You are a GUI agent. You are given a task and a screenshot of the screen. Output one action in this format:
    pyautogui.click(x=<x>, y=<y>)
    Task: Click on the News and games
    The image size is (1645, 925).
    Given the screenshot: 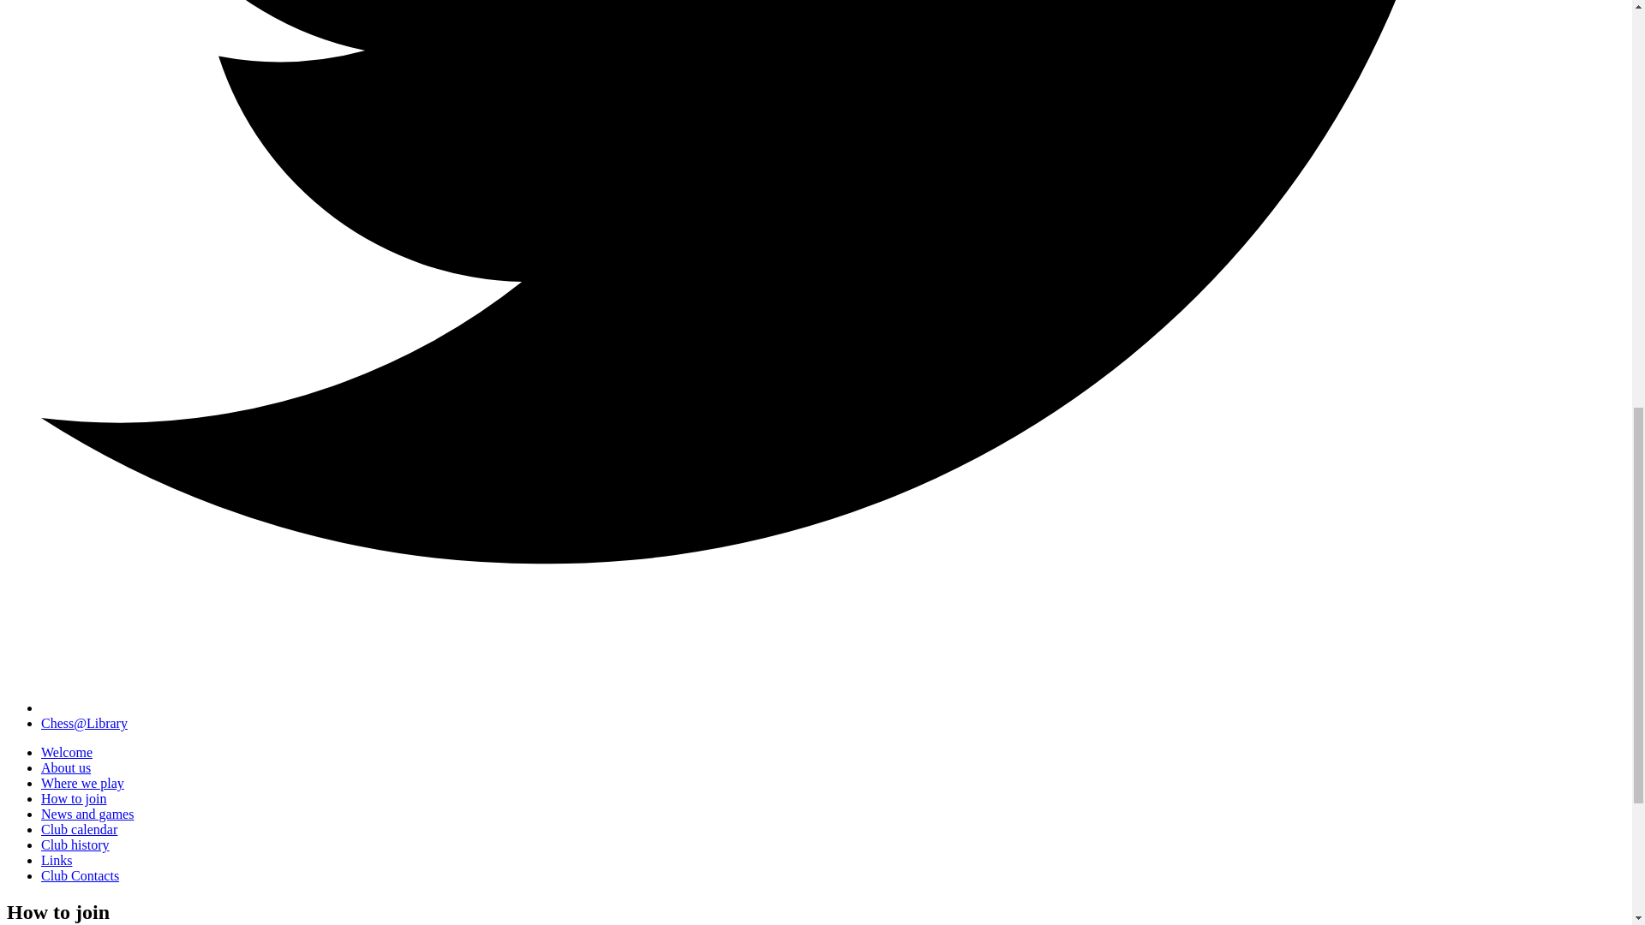 What is the action you would take?
    pyautogui.click(x=87, y=814)
    